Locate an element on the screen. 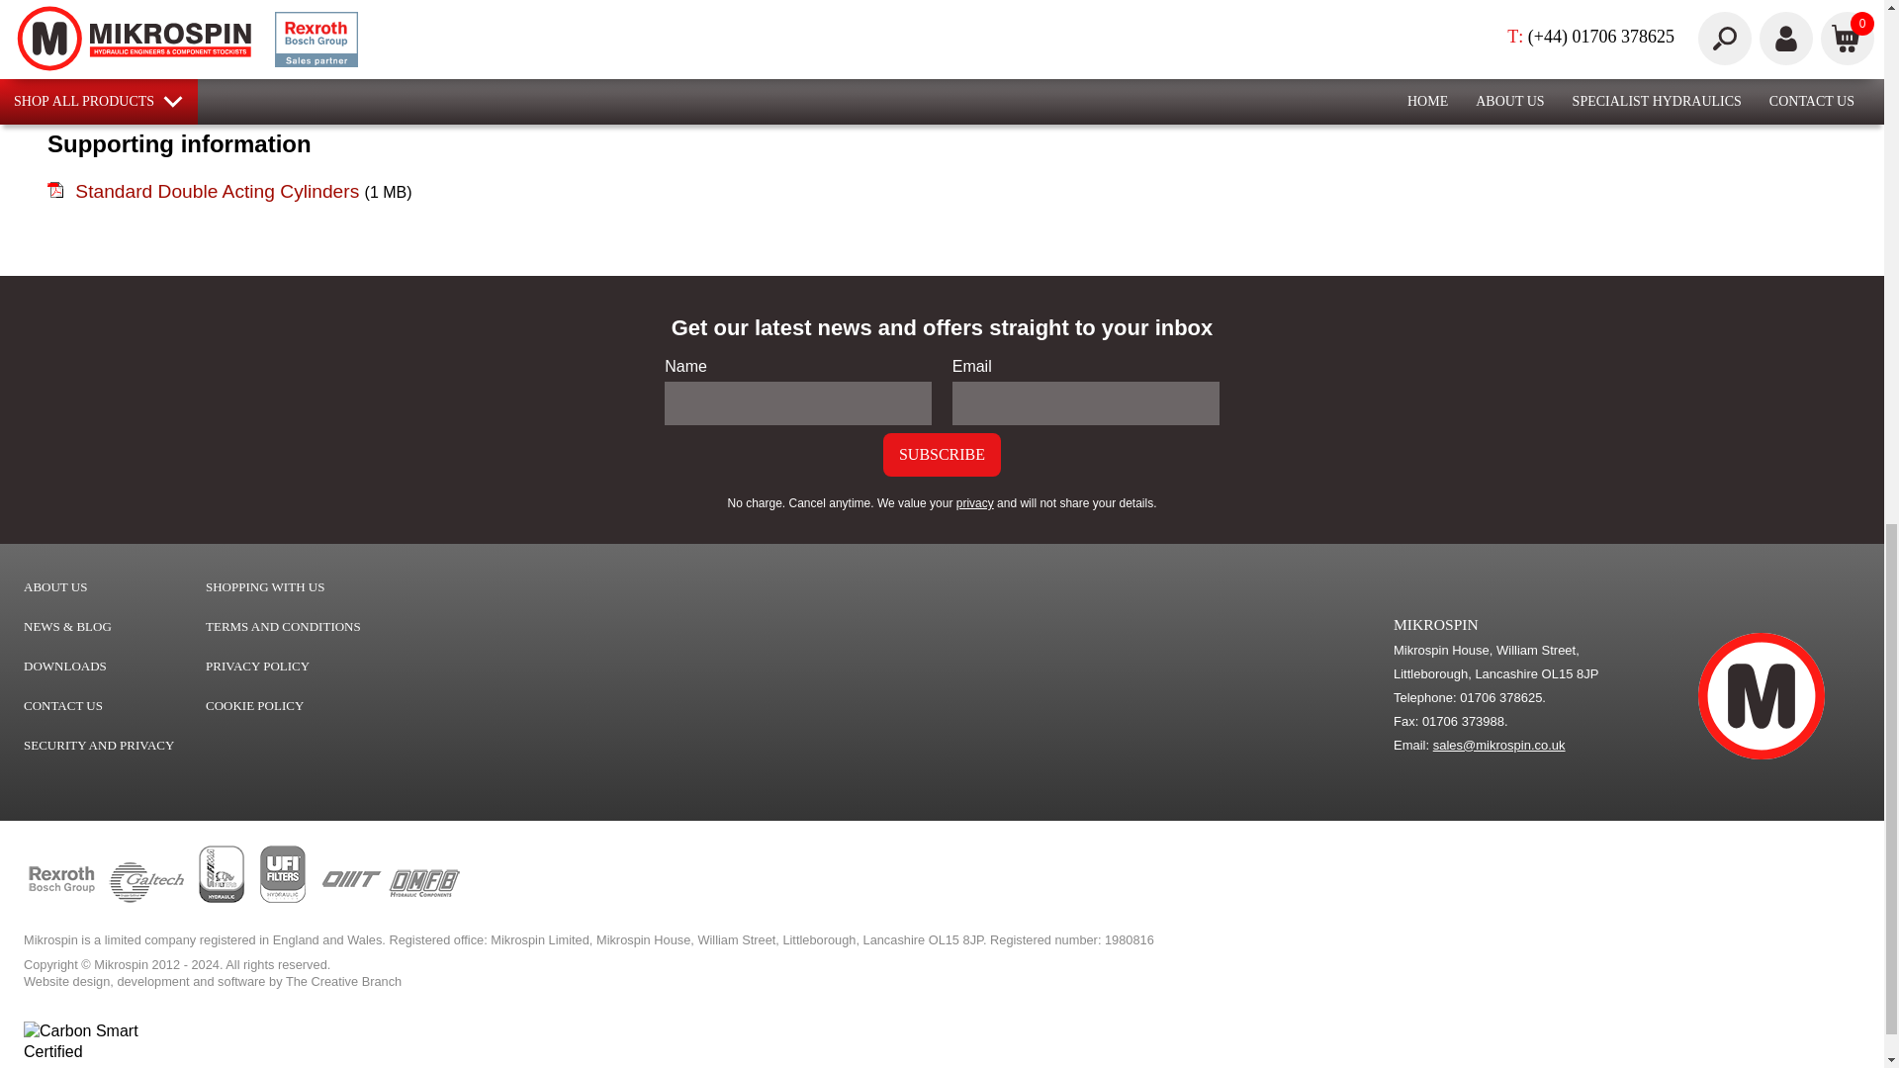 The height and width of the screenshot is (1068, 1899). View all Galtech products is located at coordinates (146, 898).